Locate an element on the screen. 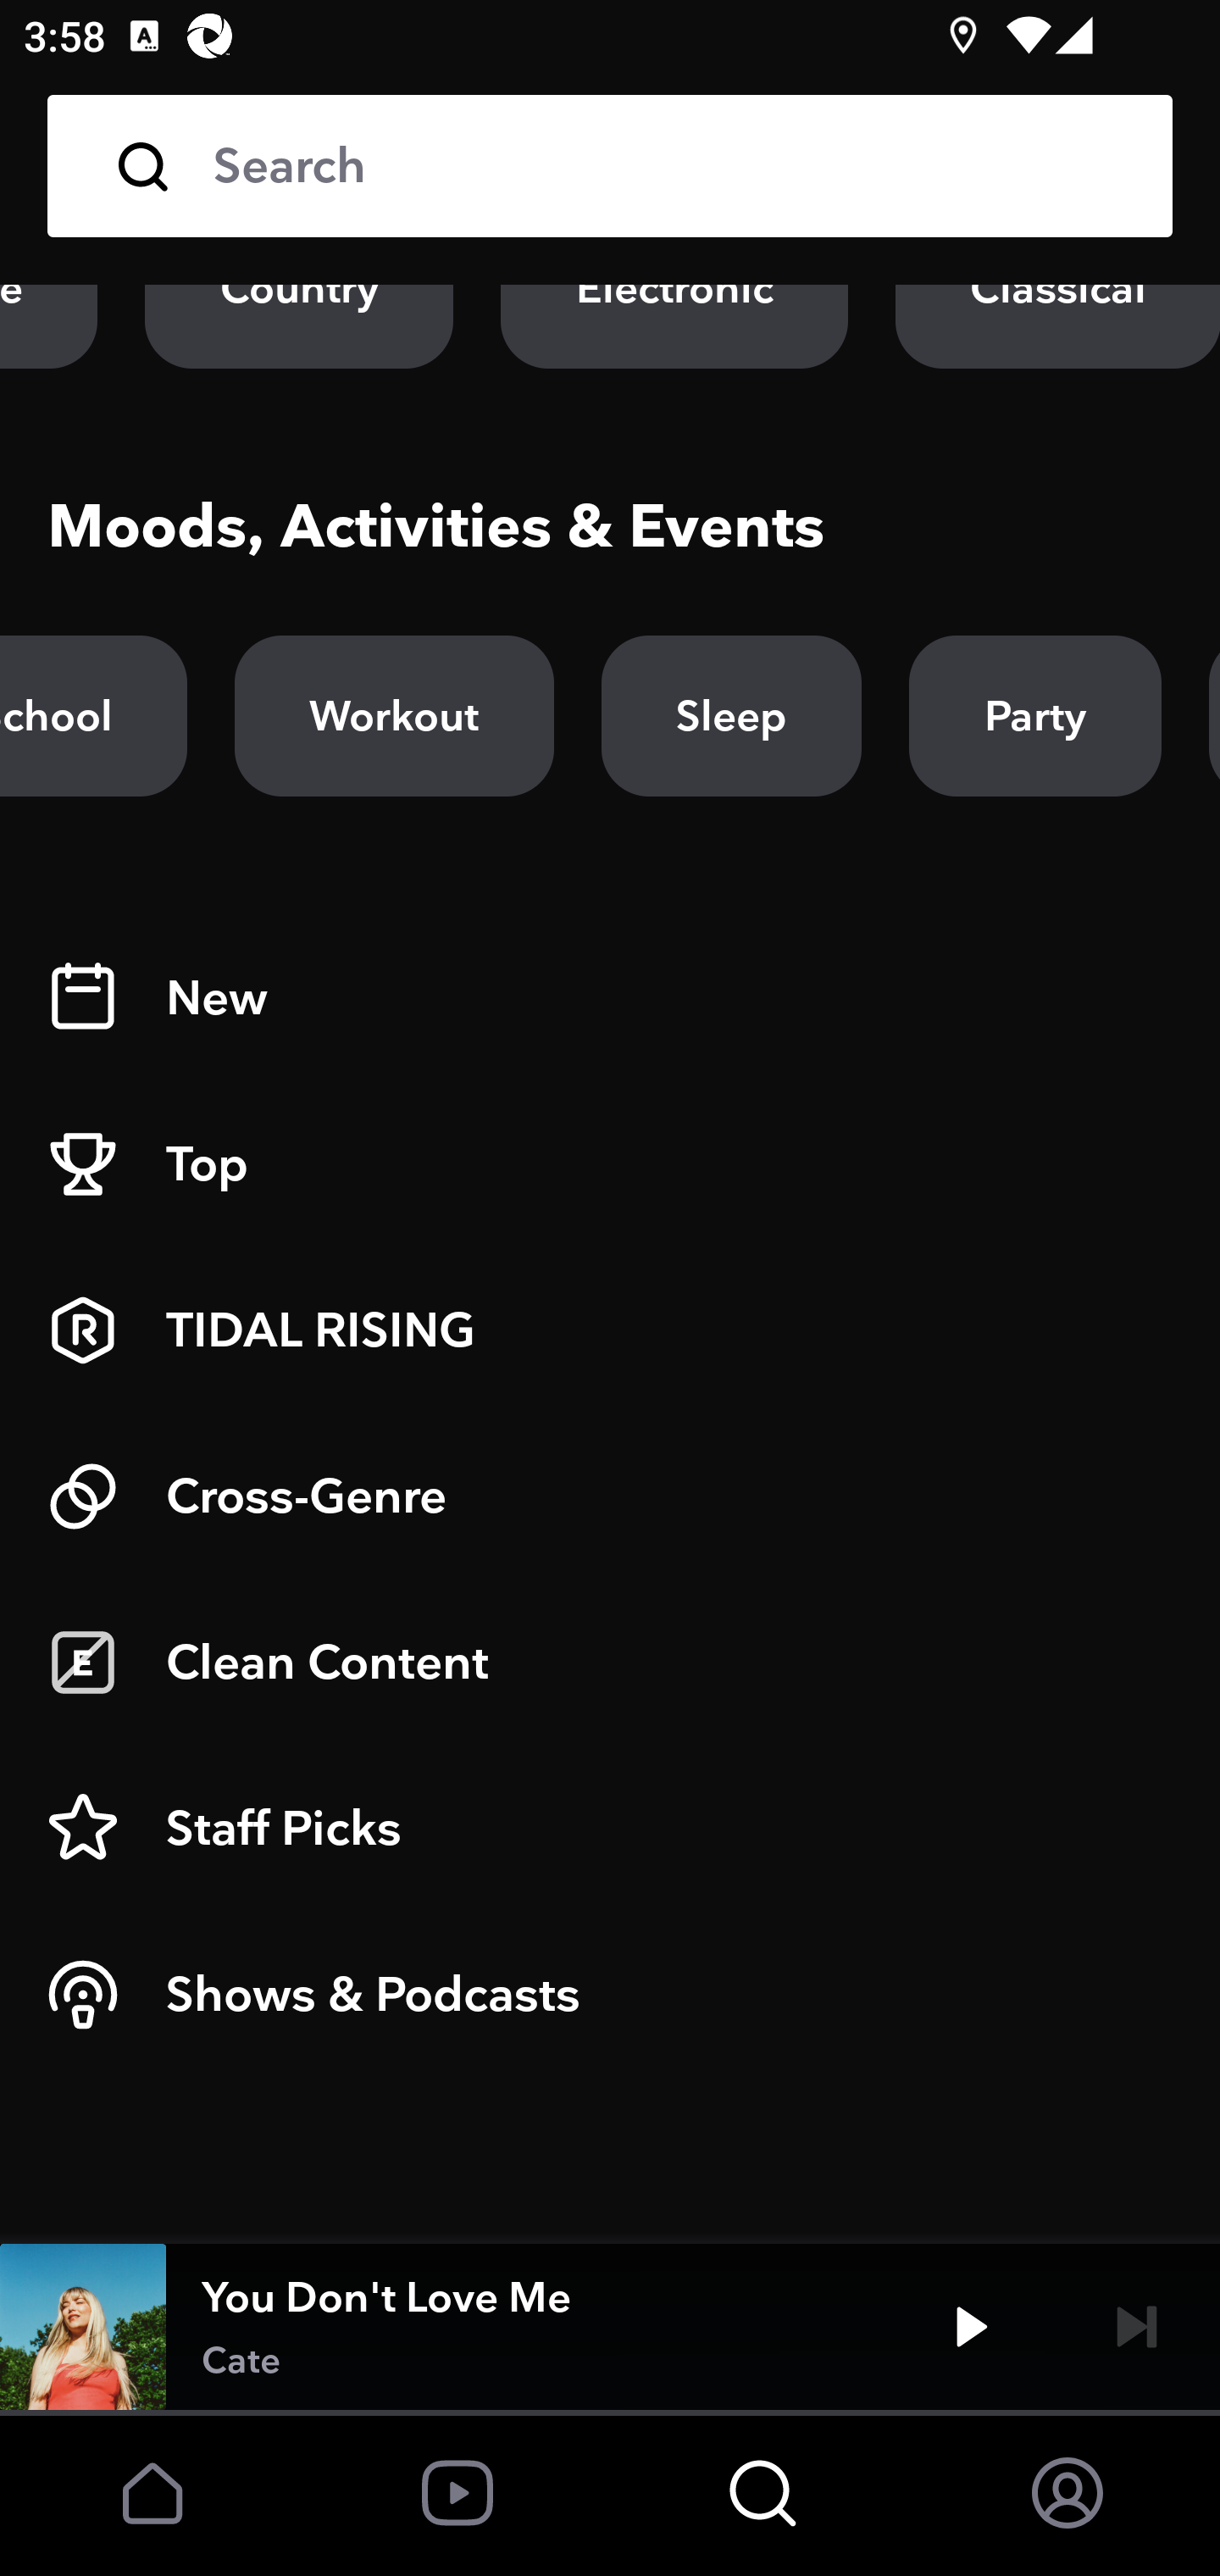 Image resolution: width=1220 pixels, height=2576 pixels. Staff Picks is located at coordinates (610, 1829).